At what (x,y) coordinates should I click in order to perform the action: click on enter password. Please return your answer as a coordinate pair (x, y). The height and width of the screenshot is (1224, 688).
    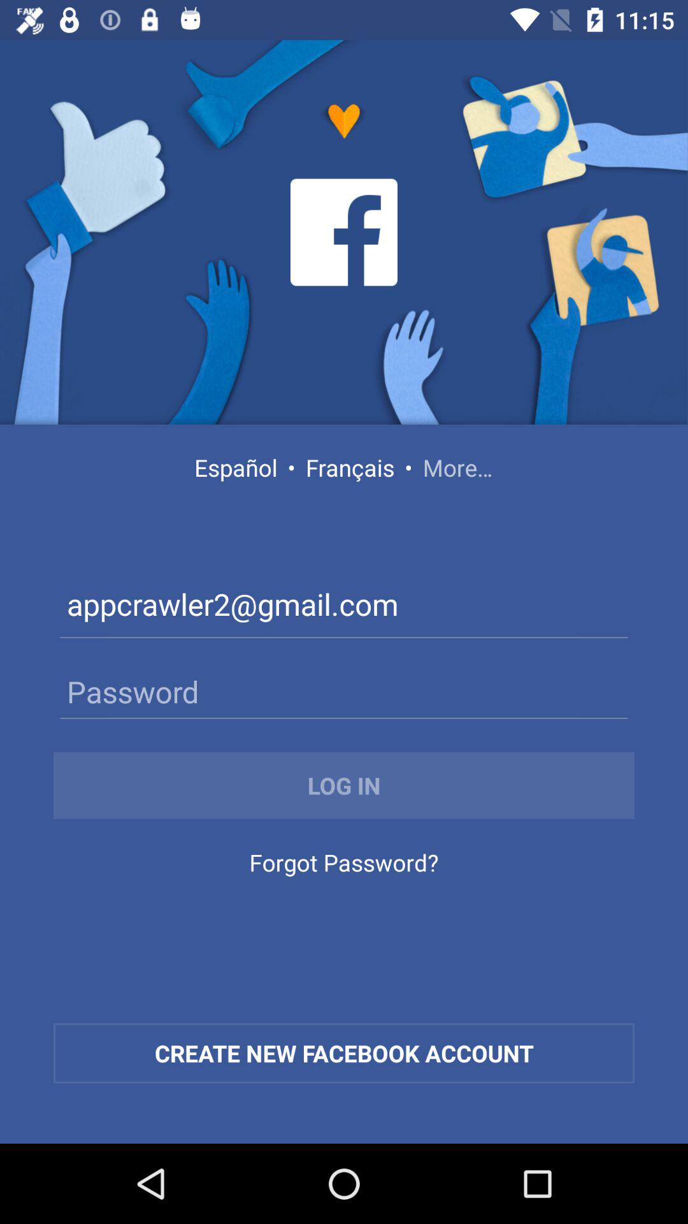
    Looking at the image, I should click on (344, 691).